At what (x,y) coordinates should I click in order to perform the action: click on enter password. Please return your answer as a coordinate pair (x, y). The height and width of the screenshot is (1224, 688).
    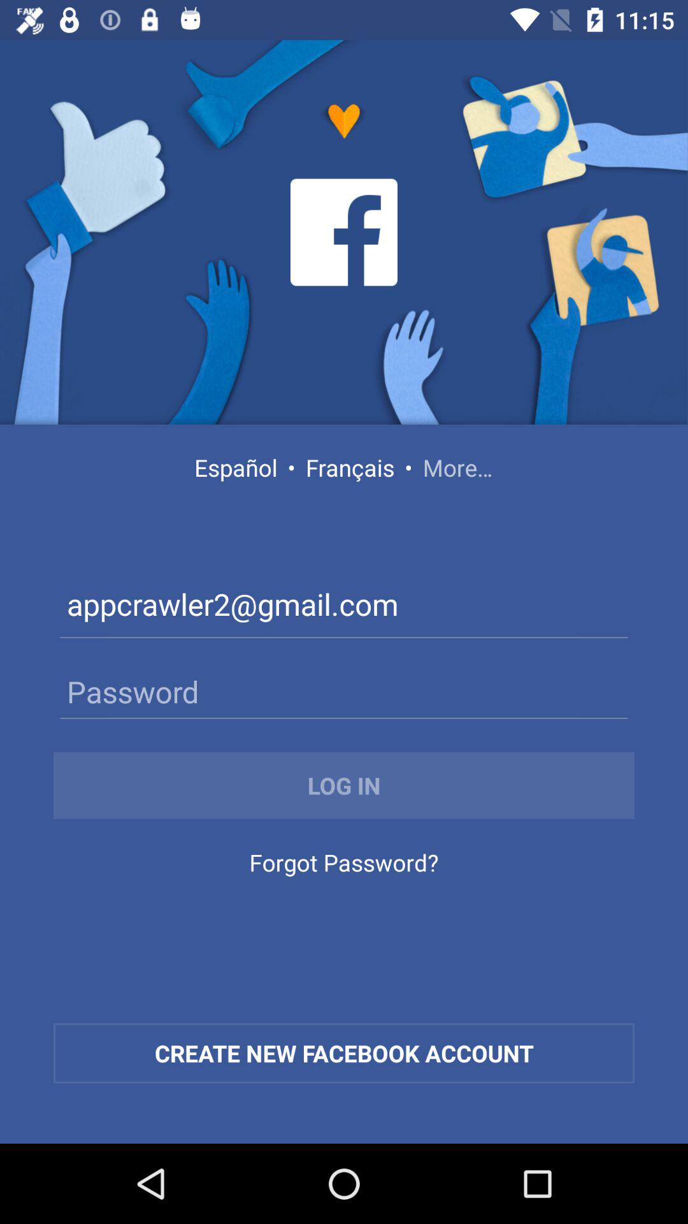
    Looking at the image, I should click on (344, 691).